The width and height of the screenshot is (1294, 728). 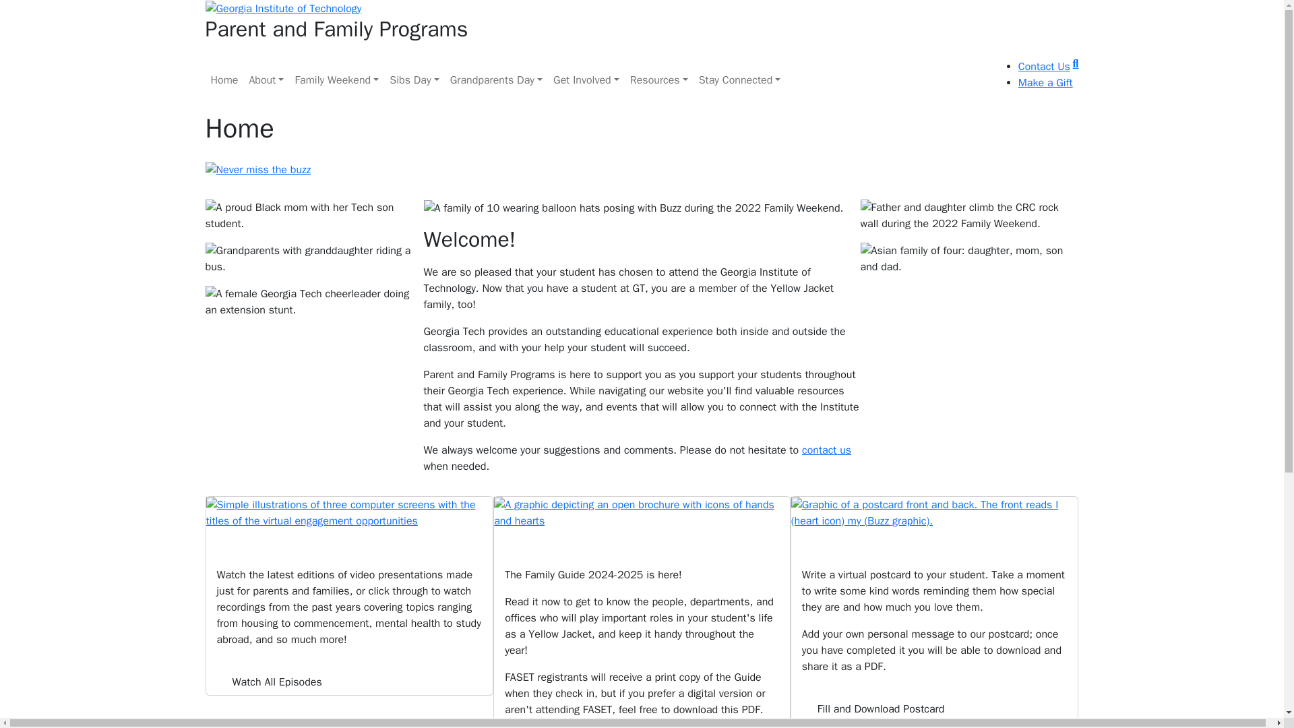 I want to click on Fill and Download Postcard, so click(x=934, y=512).